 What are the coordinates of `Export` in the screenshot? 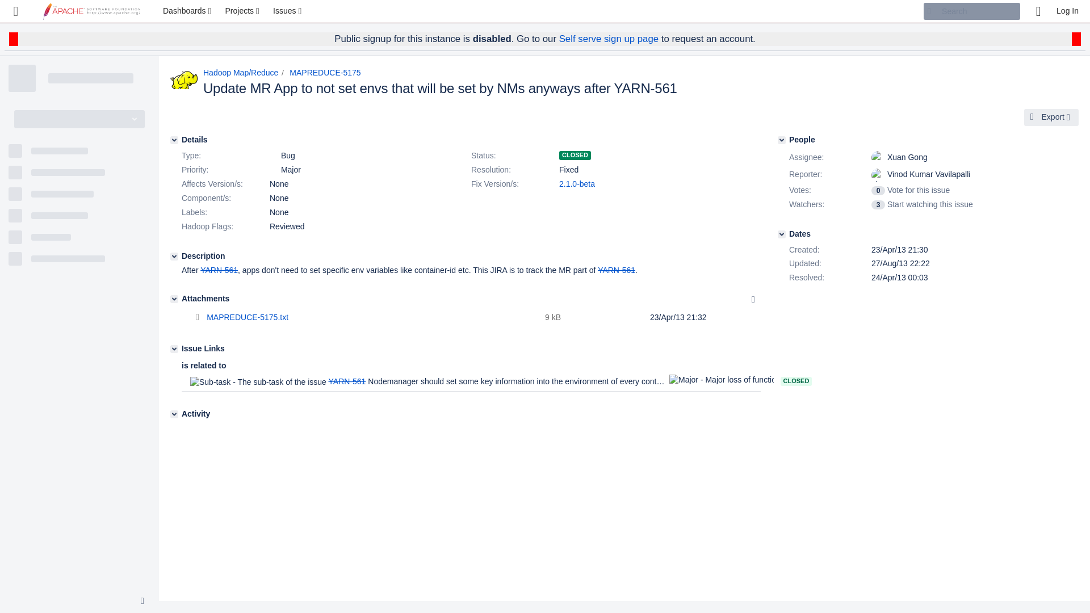 It's located at (1051, 117).